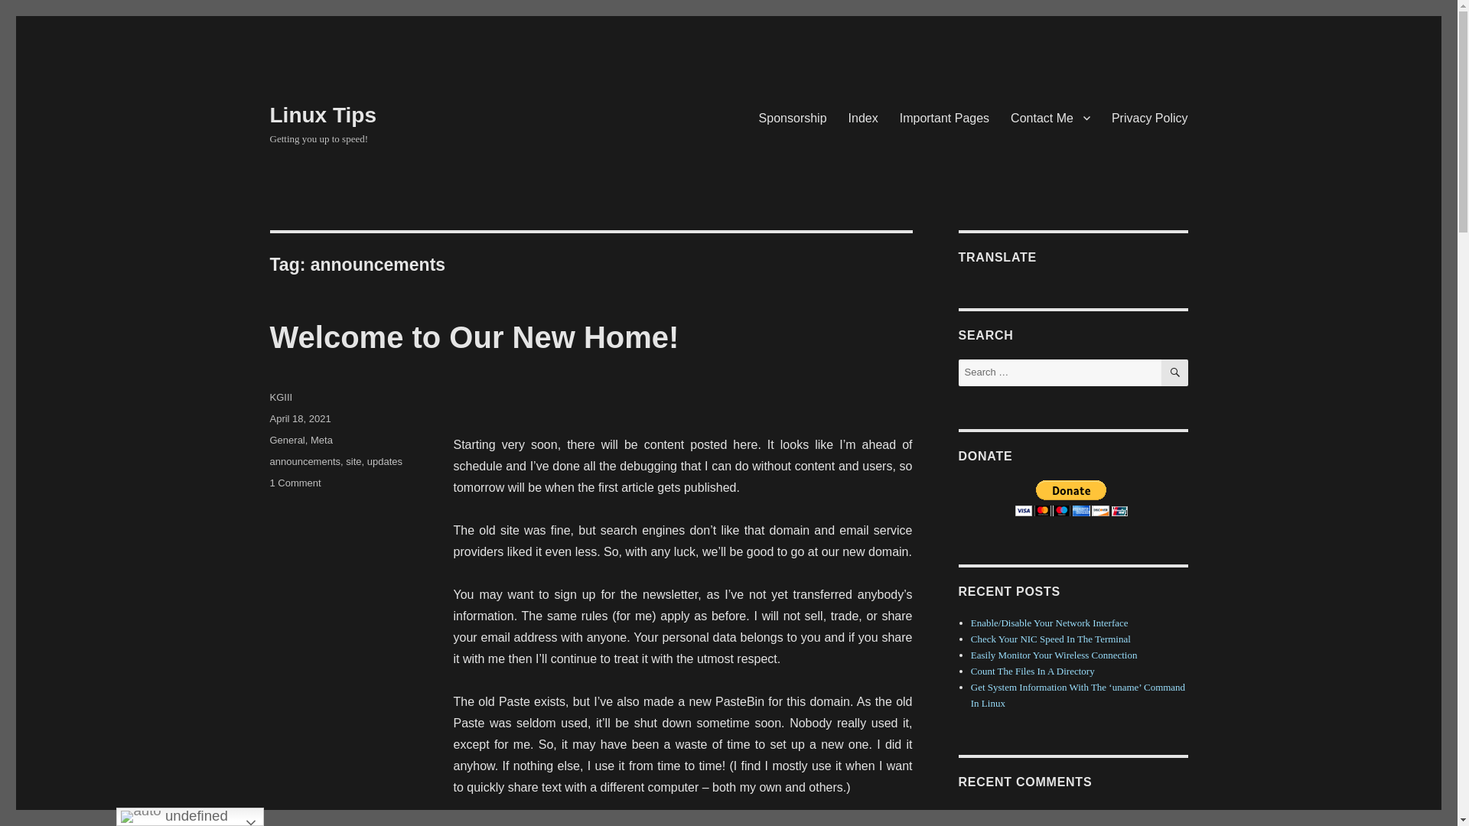 The image size is (1469, 826). What do you see at coordinates (863, 117) in the screenshot?
I see `undefined` at bounding box center [863, 117].